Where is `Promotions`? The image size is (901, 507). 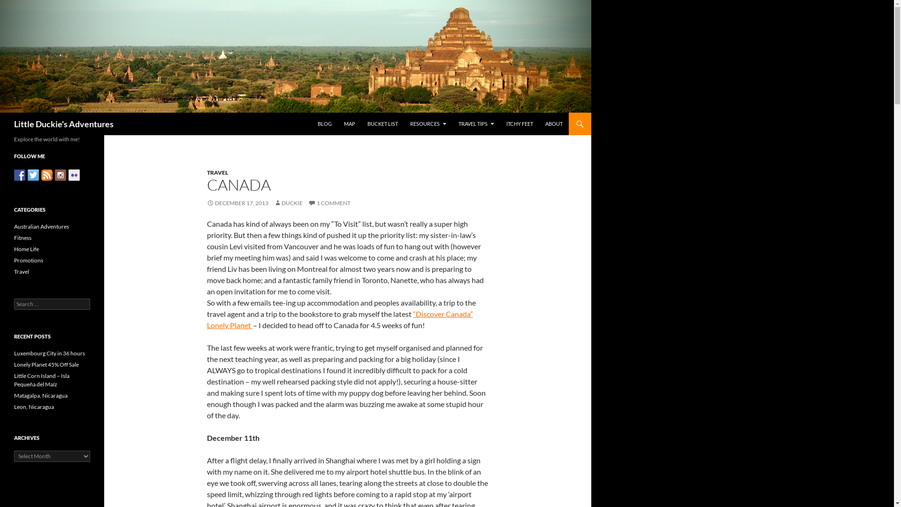
Promotions is located at coordinates (29, 260).